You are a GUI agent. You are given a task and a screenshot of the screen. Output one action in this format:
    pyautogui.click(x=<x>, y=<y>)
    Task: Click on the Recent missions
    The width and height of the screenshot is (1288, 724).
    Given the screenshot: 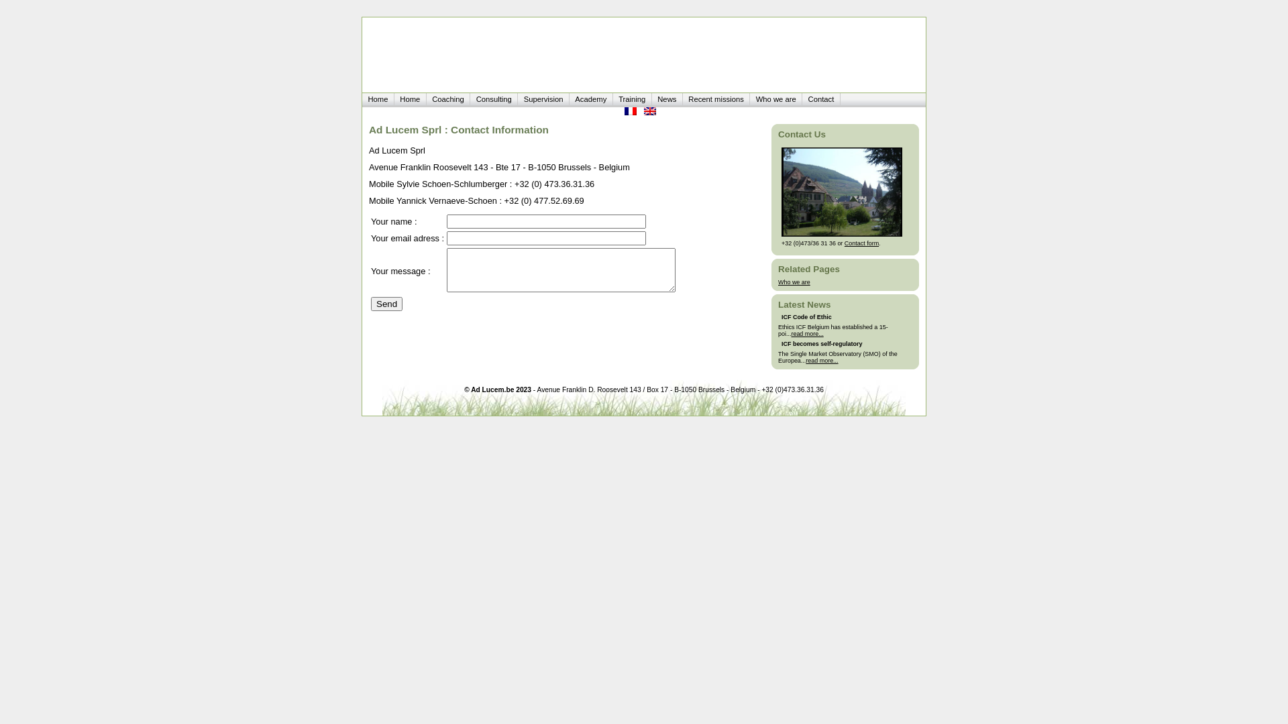 What is the action you would take?
    pyautogui.click(x=716, y=99)
    